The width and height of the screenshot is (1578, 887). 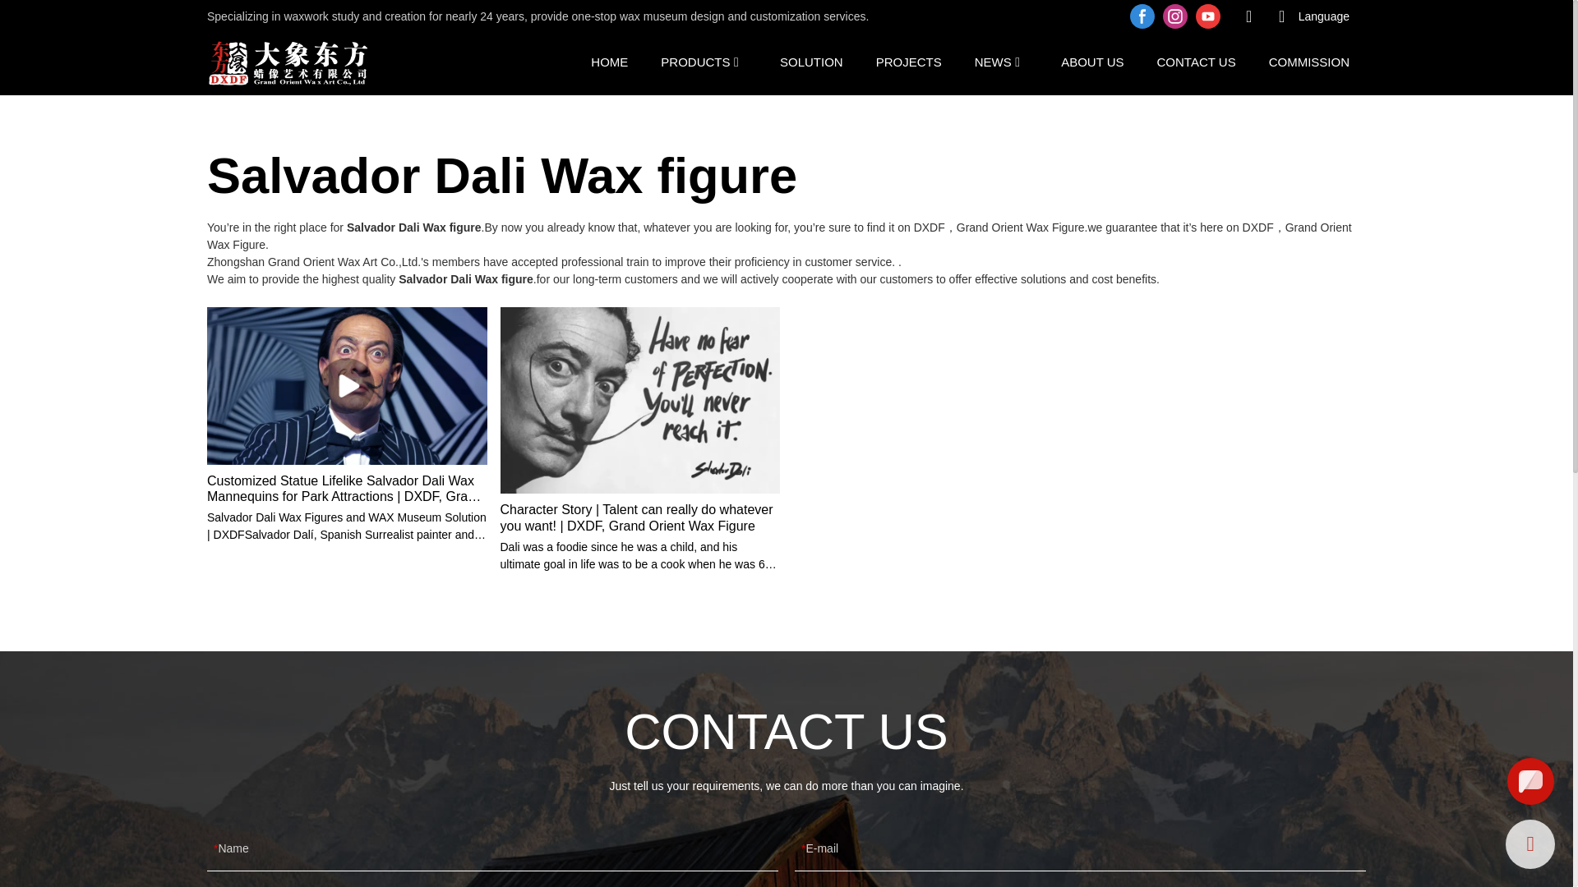 I want to click on PRODUCTS, so click(x=695, y=61).